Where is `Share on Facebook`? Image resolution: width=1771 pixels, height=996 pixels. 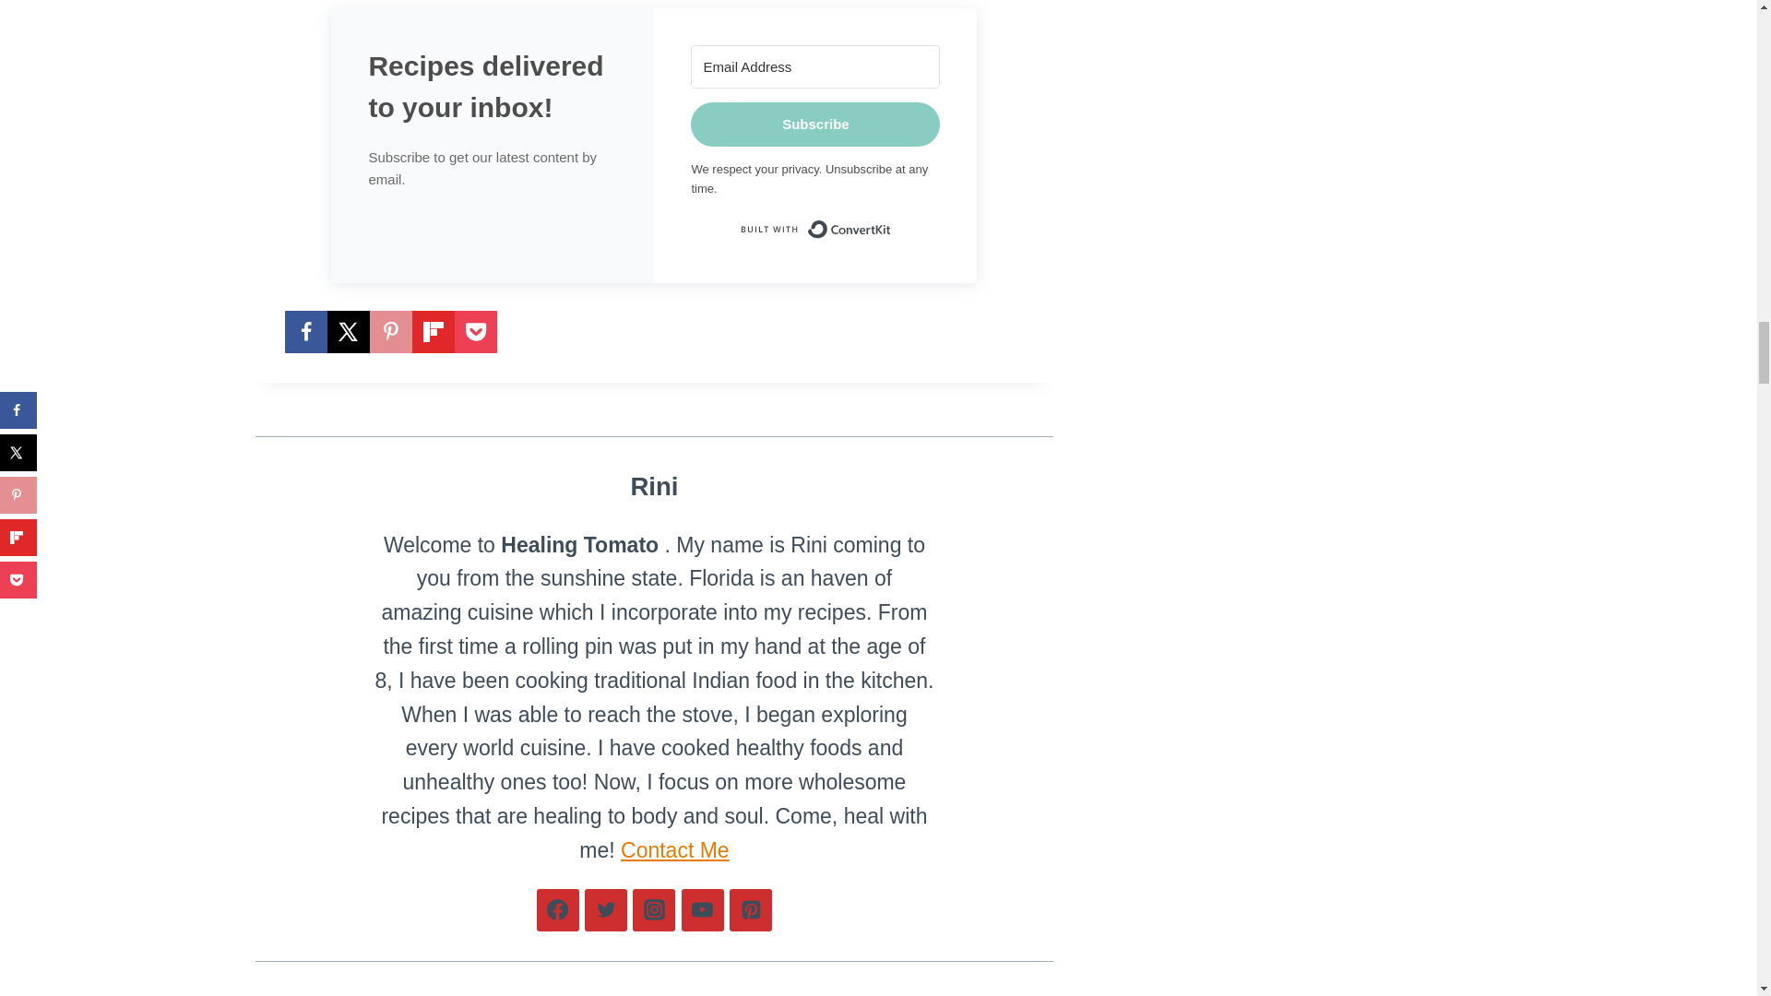
Share on Facebook is located at coordinates (304, 332).